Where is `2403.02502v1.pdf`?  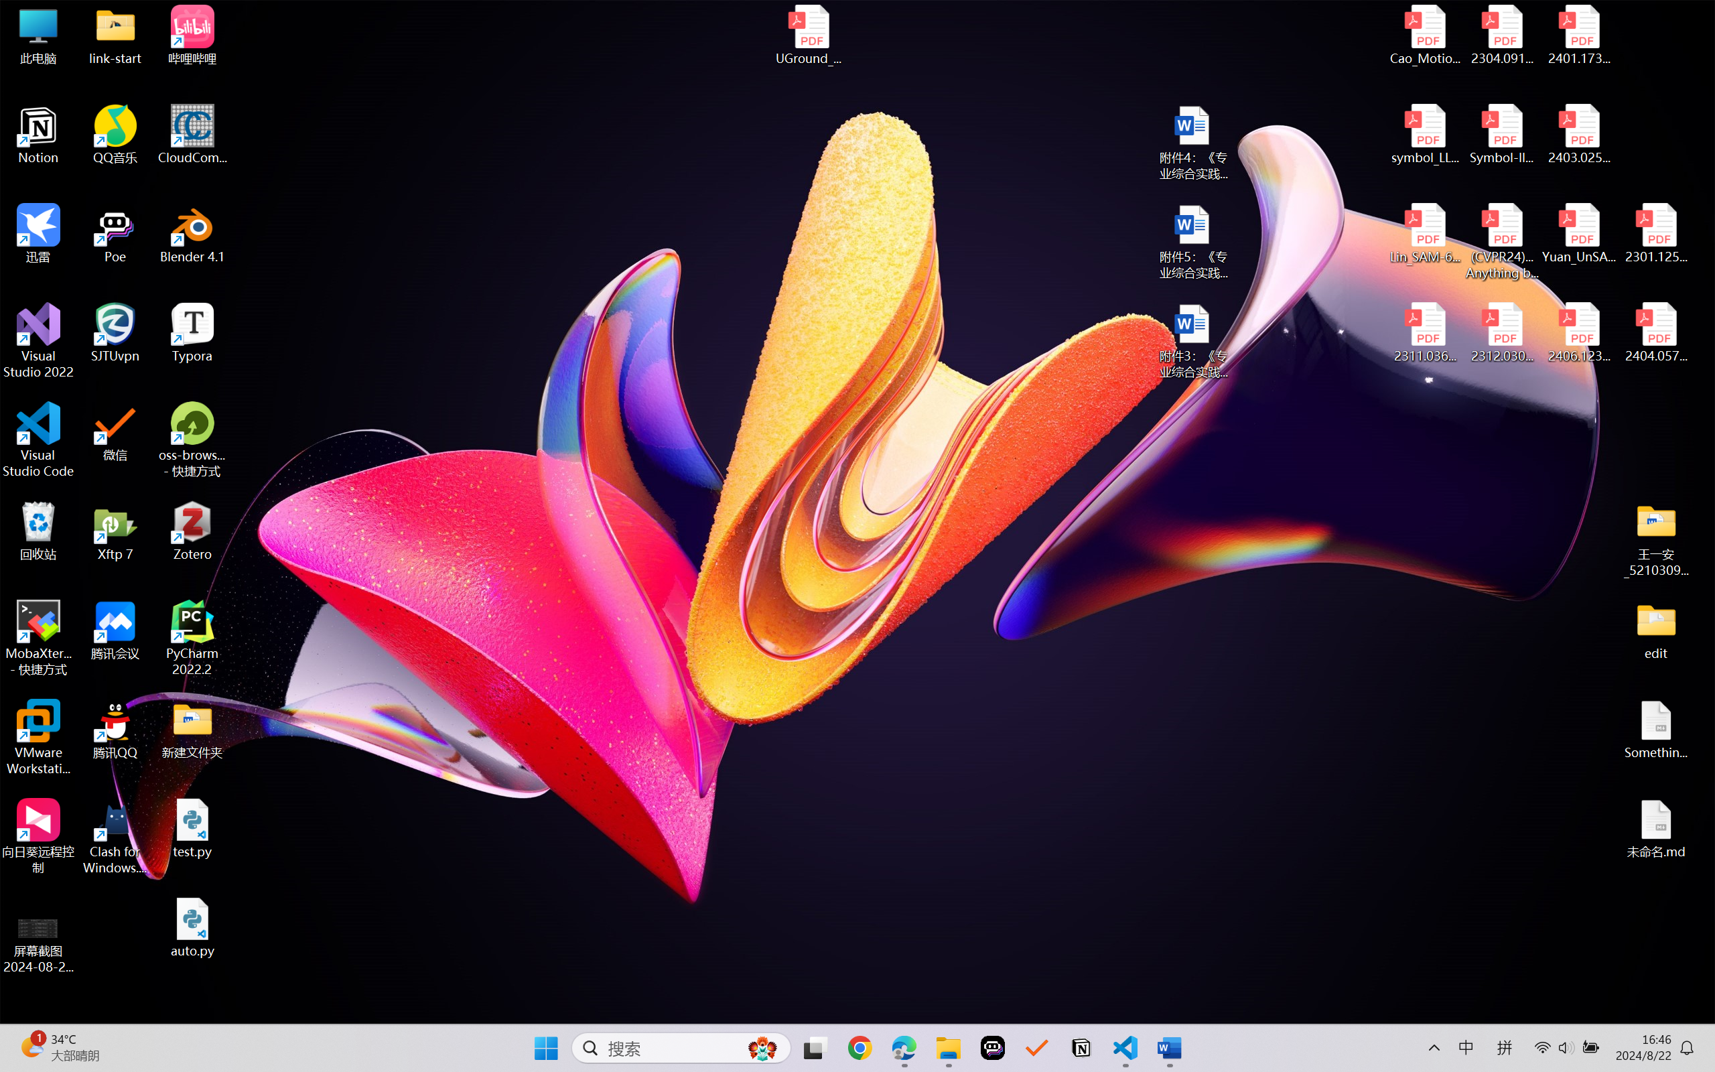
2403.02502v1.pdf is located at coordinates (1578, 135).